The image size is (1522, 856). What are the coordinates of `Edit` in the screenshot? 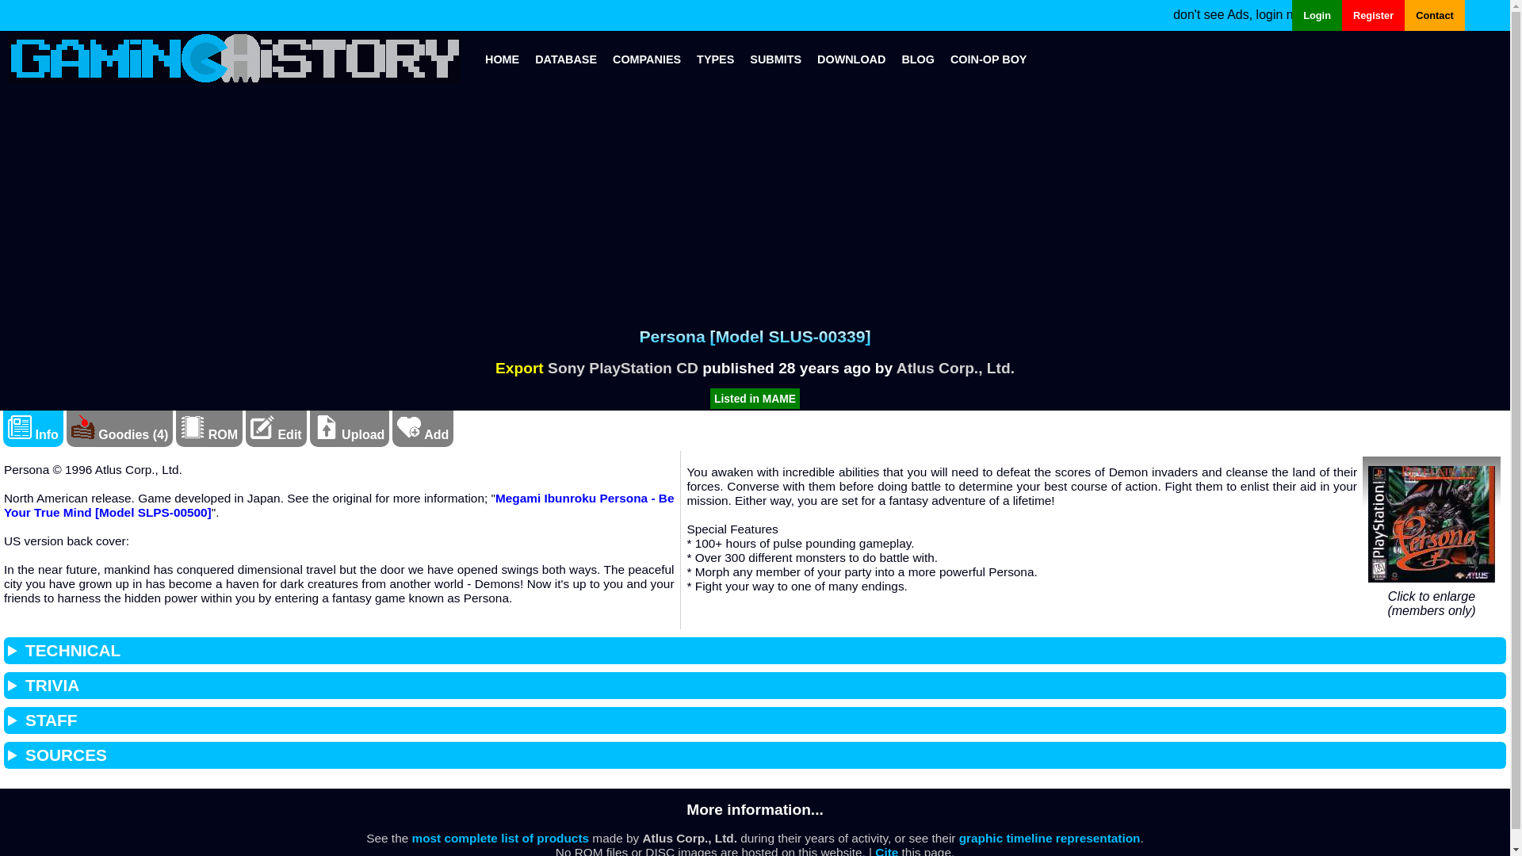 It's located at (276, 434).